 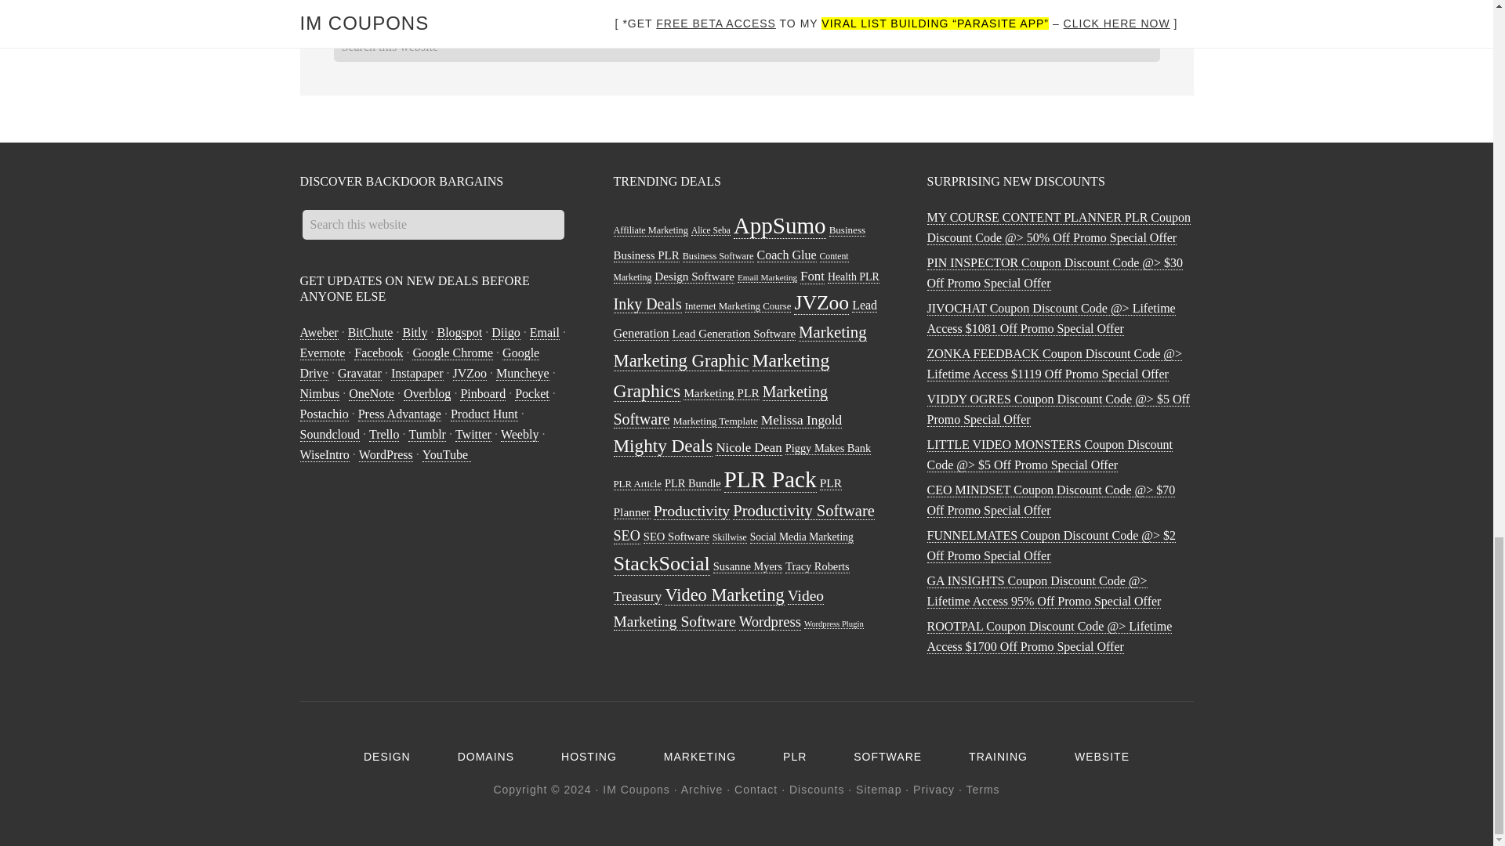 I want to click on JVZoo, so click(x=470, y=373).